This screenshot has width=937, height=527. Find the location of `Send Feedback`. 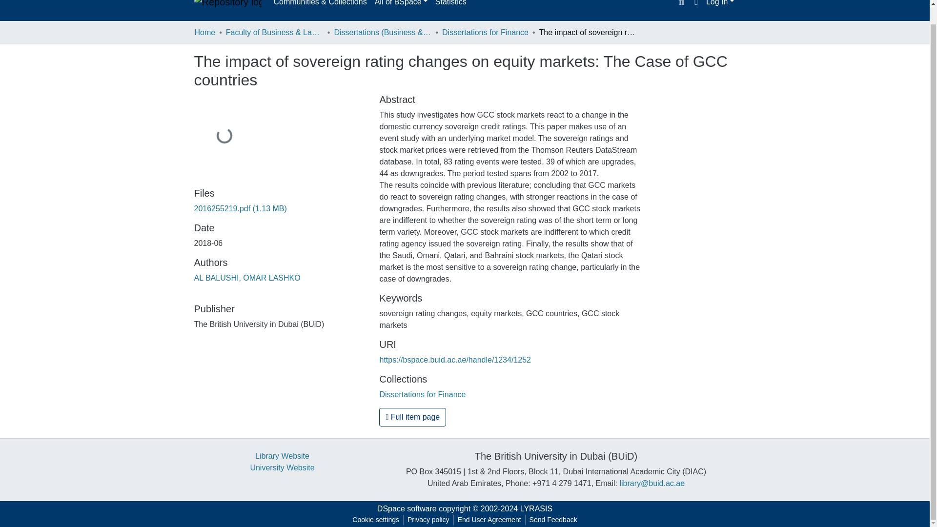

Send Feedback is located at coordinates (553, 520).